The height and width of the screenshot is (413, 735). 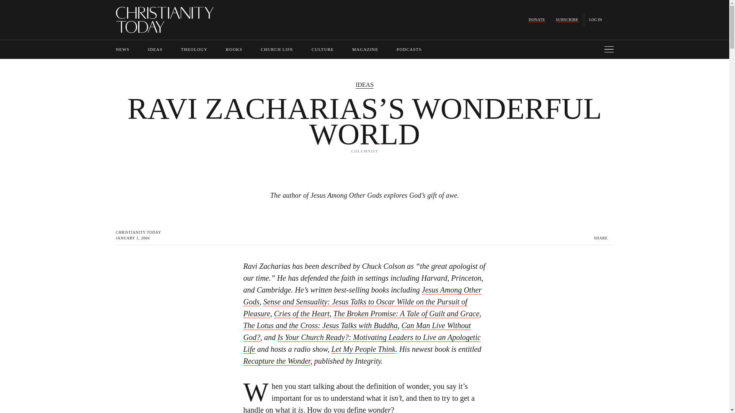 I want to click on NEWS, so click(x=122, y=49).